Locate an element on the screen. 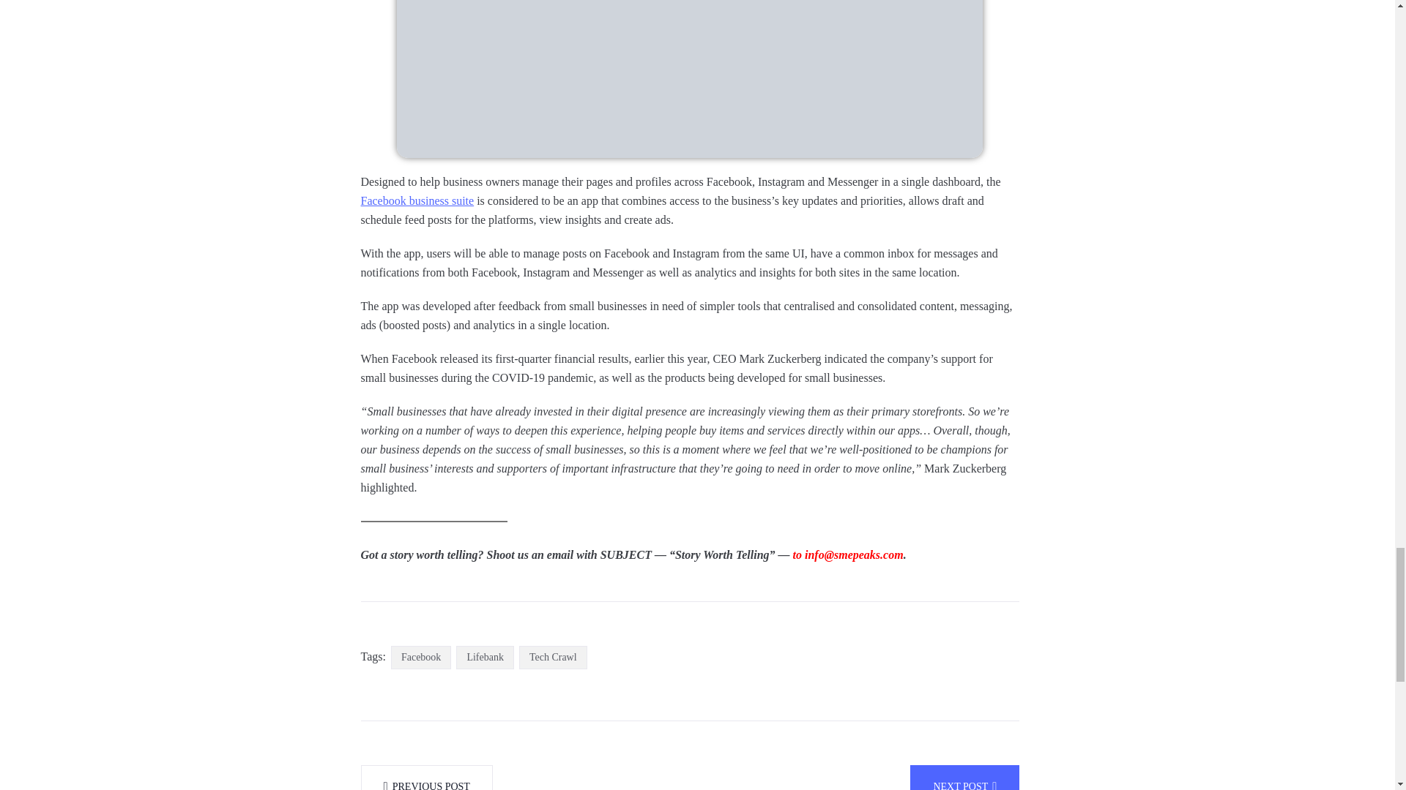 Image resolution: width=1406 pixels, height=790 pixels. PREVIOUS POST is located at coordinates (426, 778).